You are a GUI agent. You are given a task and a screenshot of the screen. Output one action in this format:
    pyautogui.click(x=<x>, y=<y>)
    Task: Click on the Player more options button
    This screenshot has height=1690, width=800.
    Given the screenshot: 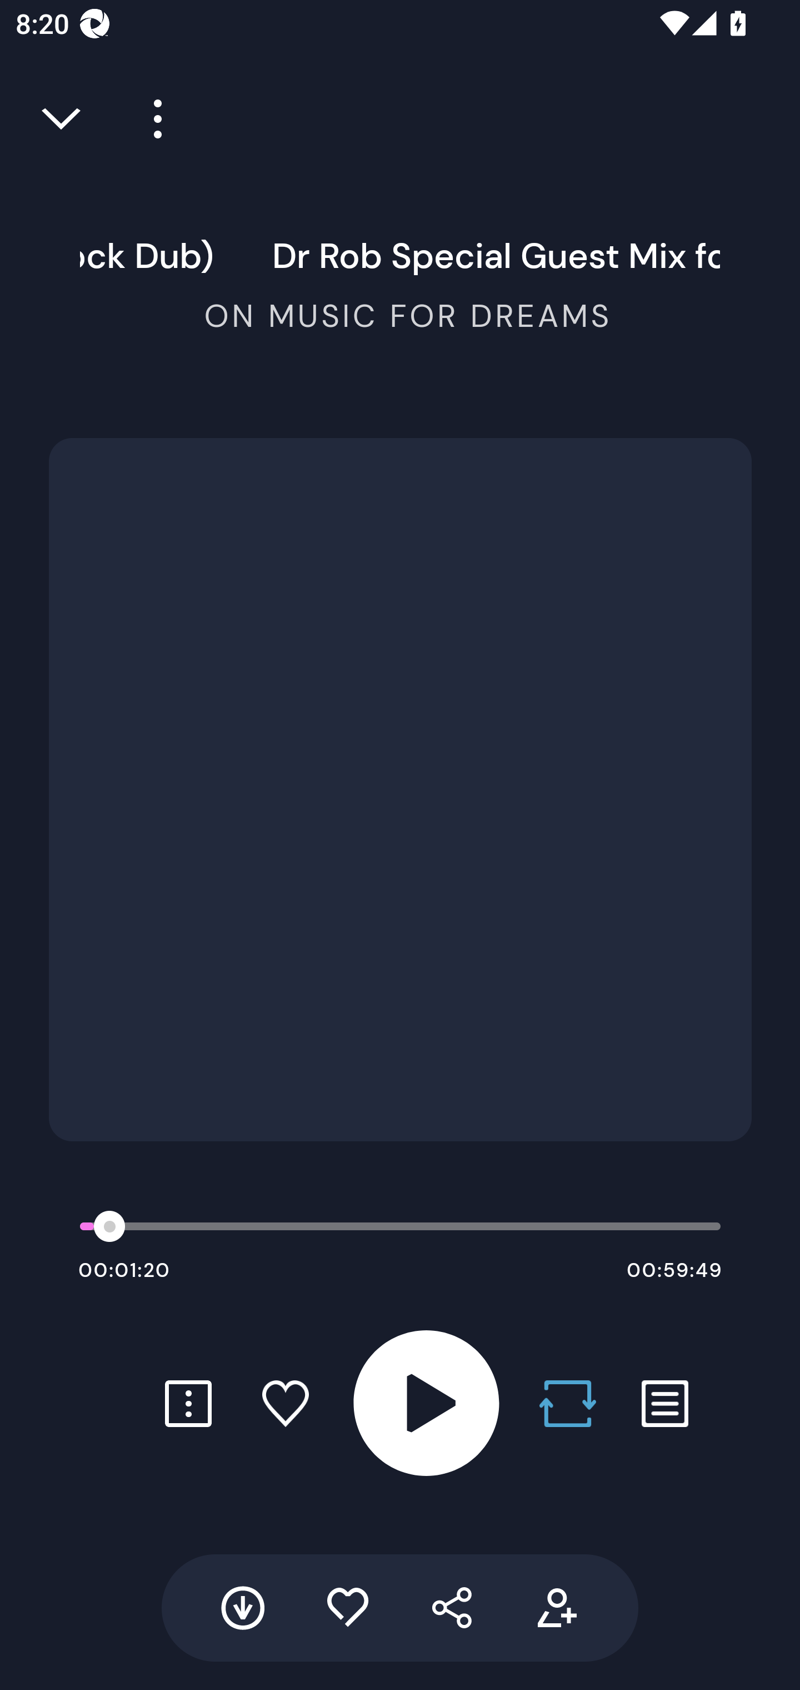 What is the action you would take?
    pyautogui.click(x=150, y=119)
    